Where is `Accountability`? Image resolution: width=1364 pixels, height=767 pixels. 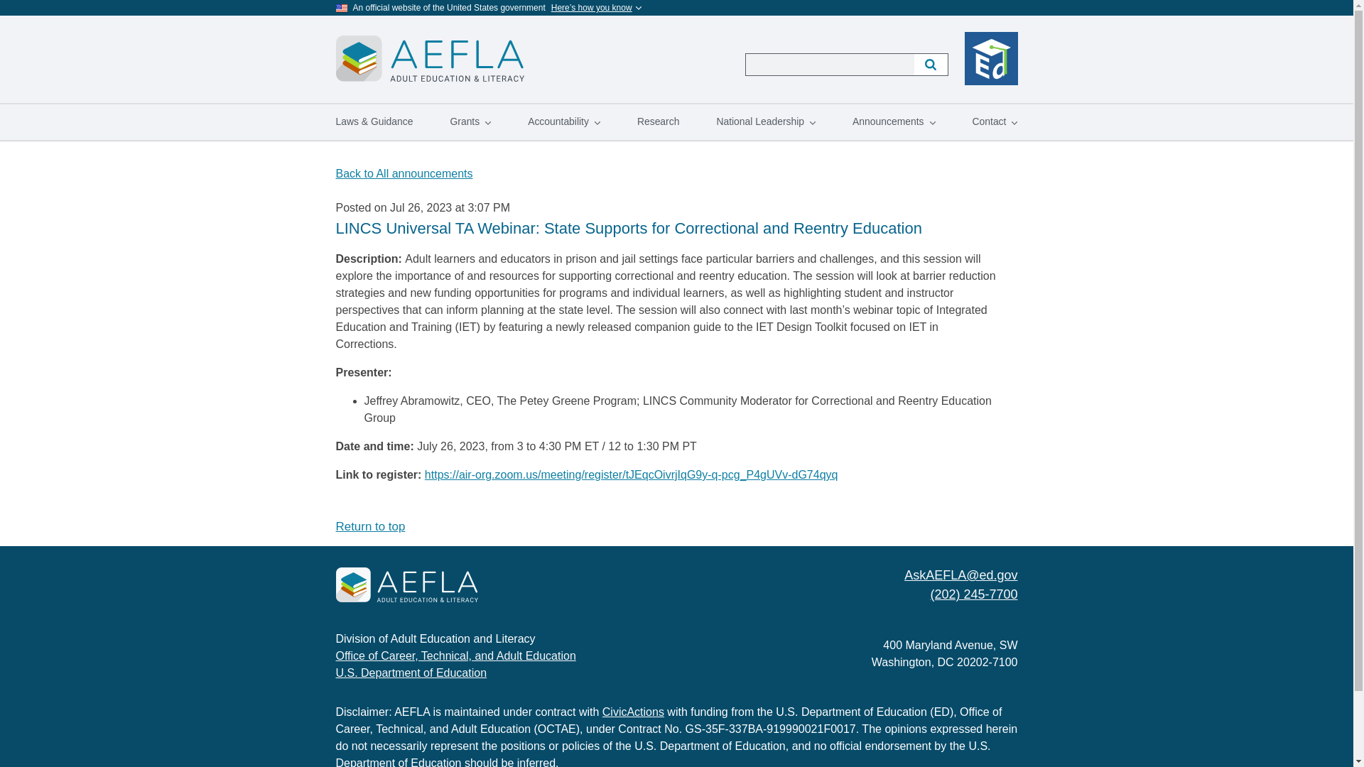
Accountability is located at coordinates (564, 121).